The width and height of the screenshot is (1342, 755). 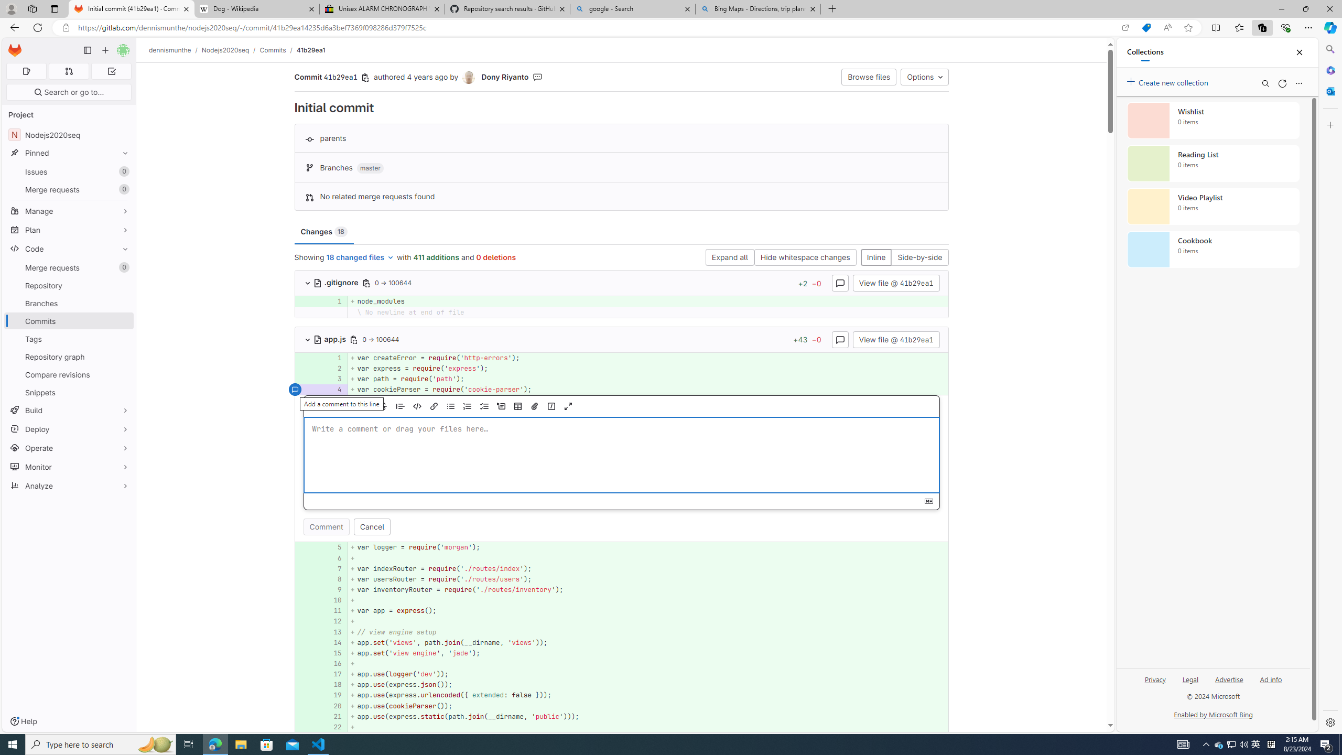 I want to click on Primary navigation sidebar, so click(x=87, y=50).